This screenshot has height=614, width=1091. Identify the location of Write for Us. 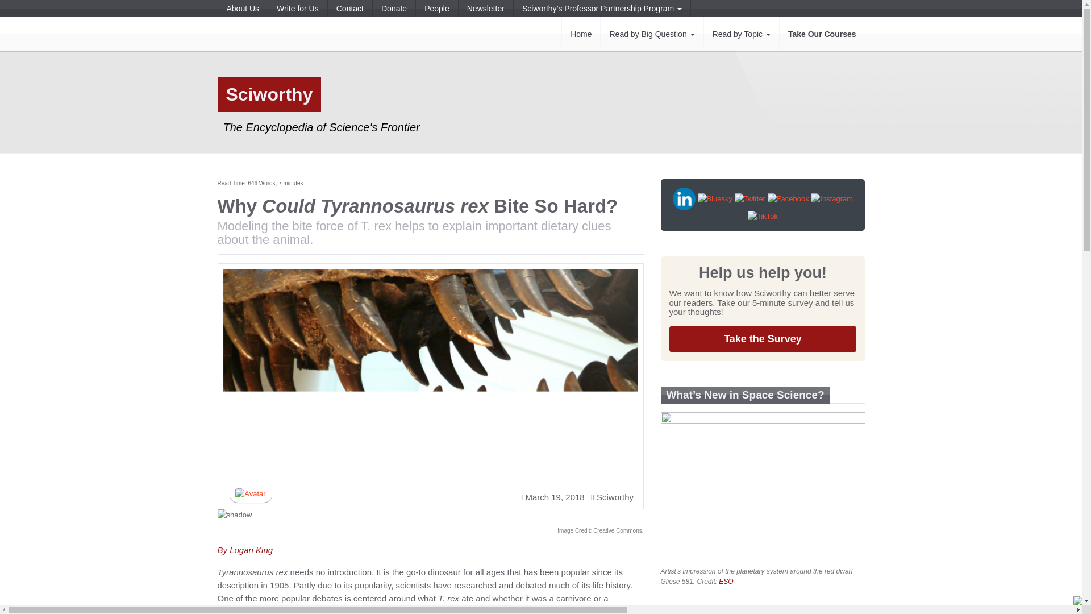
(298, 9).